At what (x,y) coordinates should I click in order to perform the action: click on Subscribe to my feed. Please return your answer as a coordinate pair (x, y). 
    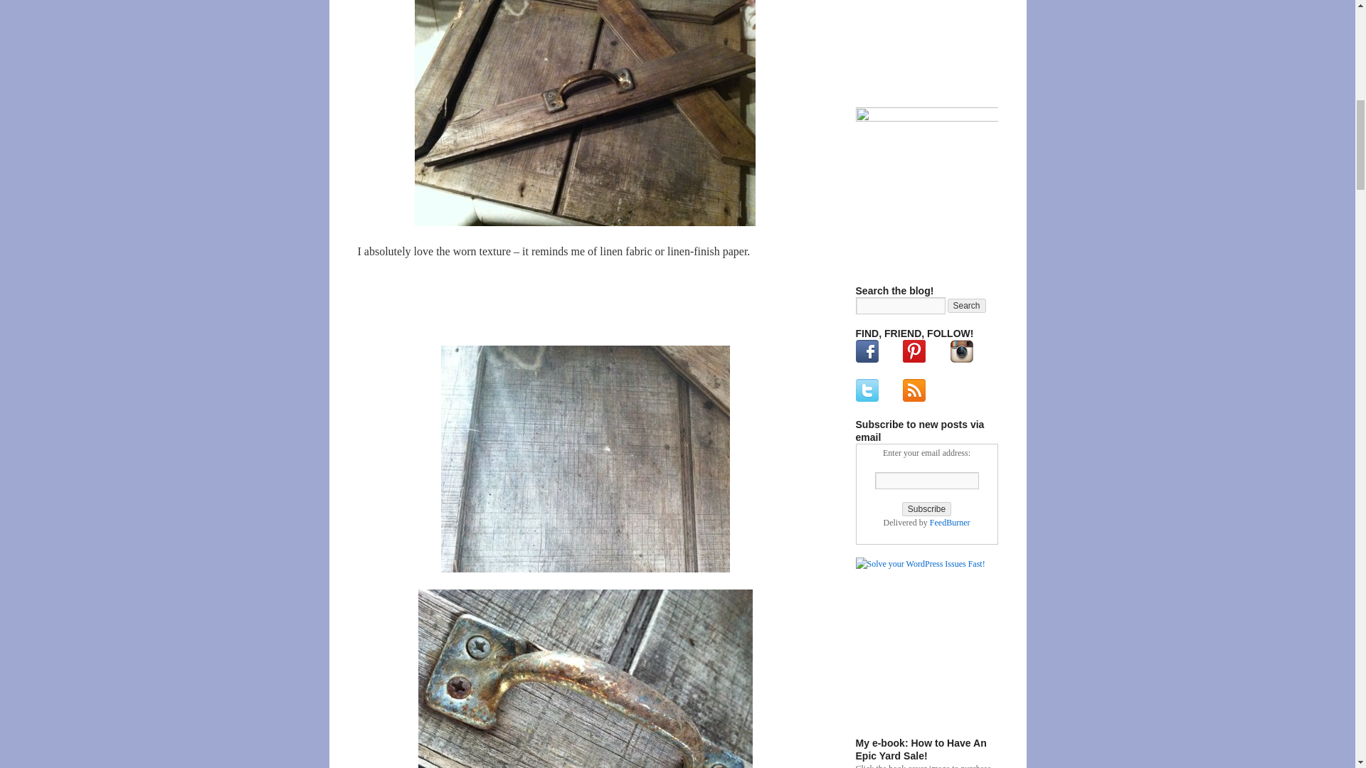
    Looking at the image, I should click on (914, 399).